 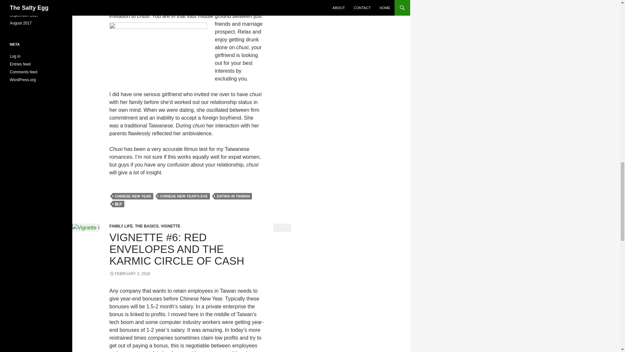 I want to click on FEBRUARY 3, 2018, so click(x=130, y=273).